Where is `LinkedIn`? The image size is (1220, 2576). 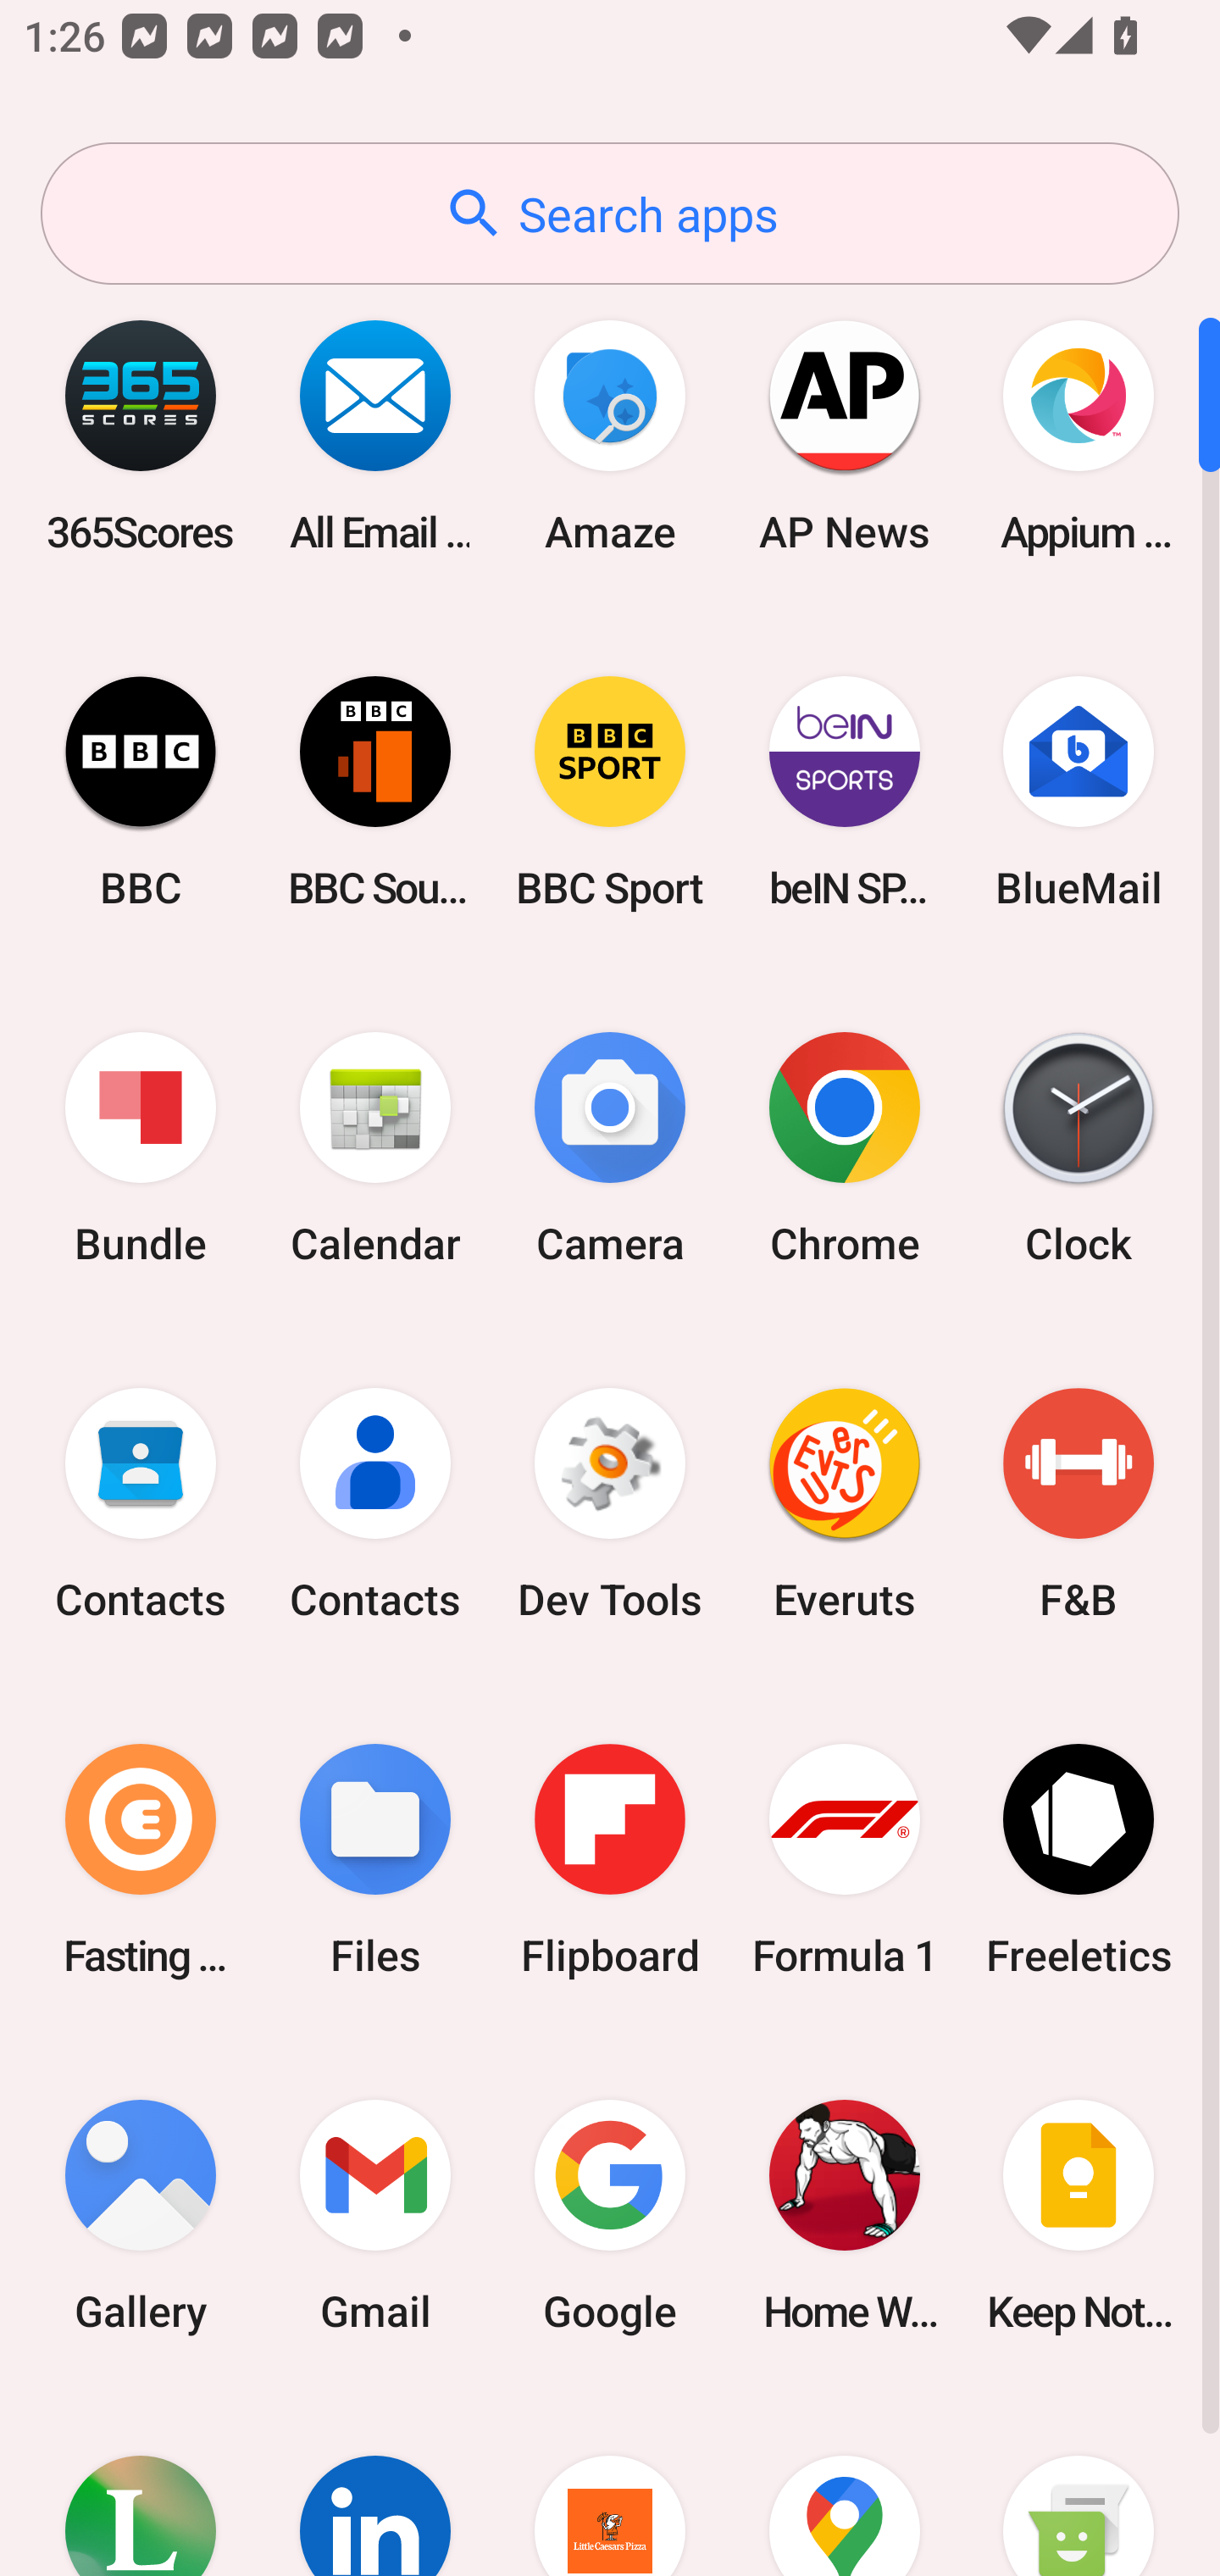 LinkedIn is located at coordinates (375, 2484).